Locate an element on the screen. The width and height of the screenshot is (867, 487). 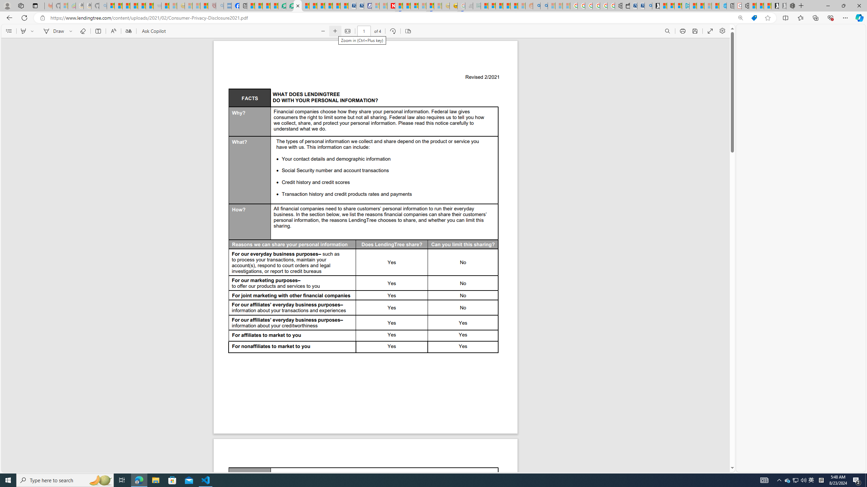
Translate is located at coordinates (128, 31).